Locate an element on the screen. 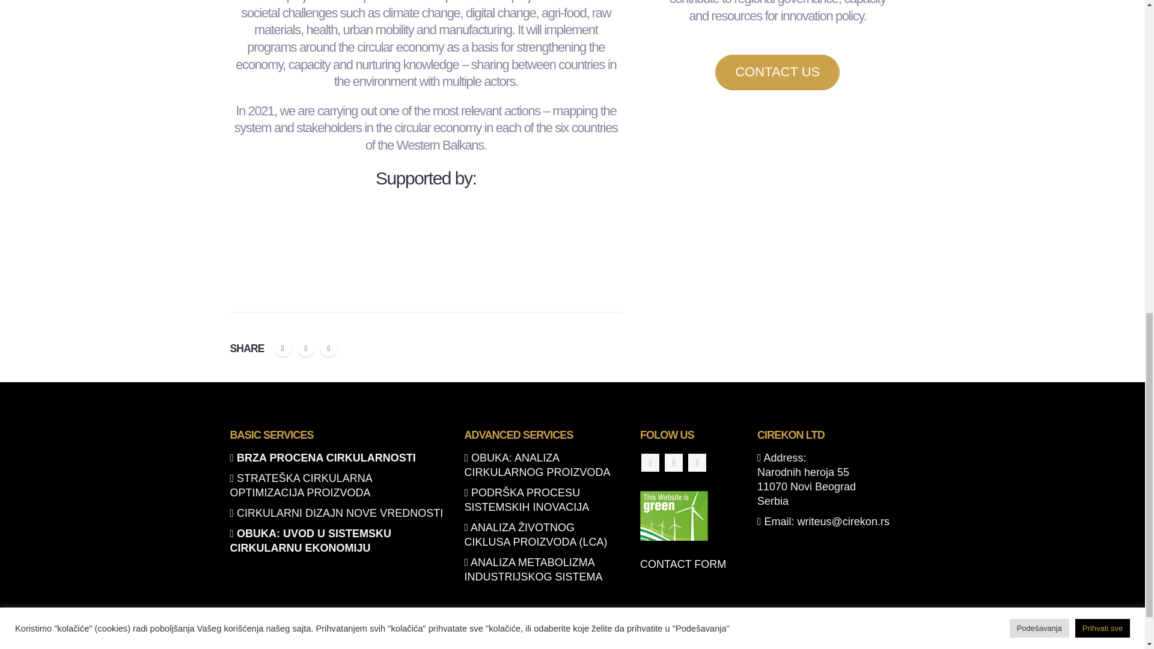  LinkedIn is located at coordinates (328, 349).